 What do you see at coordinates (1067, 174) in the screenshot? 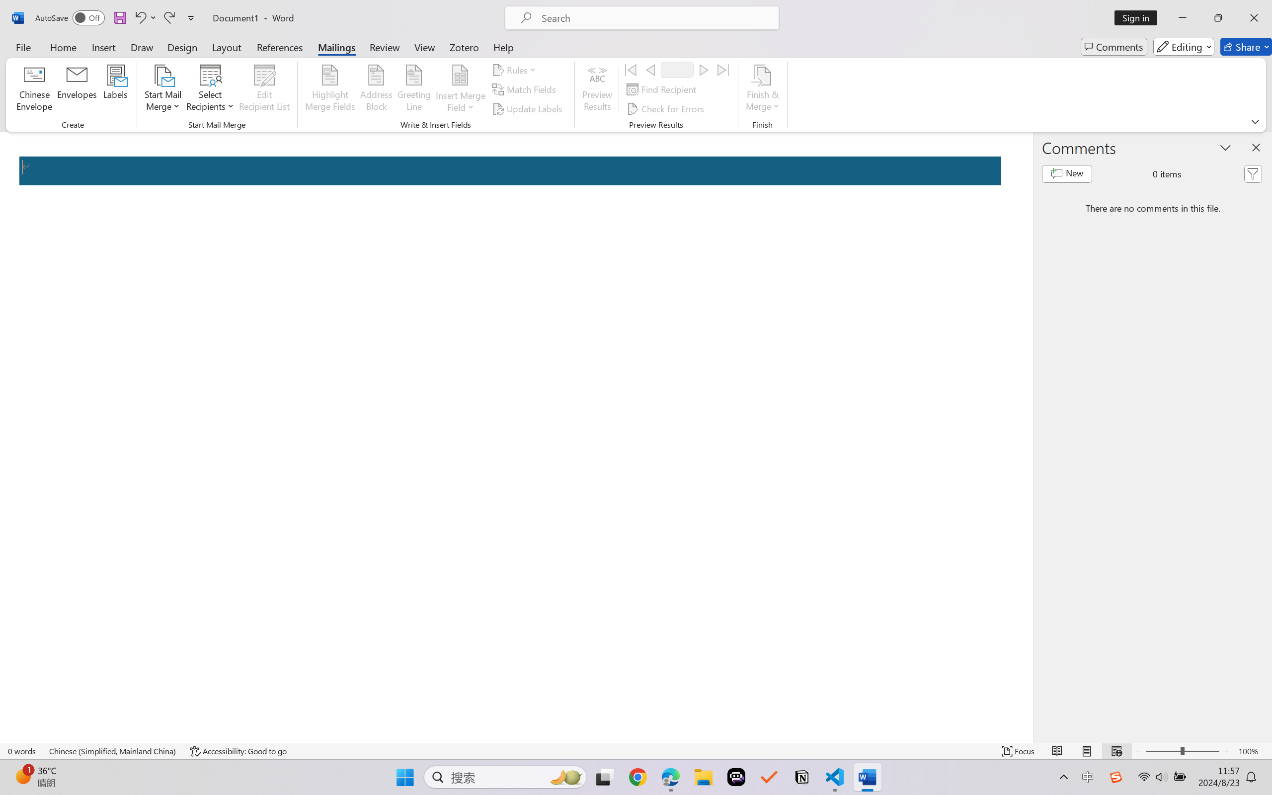
I see `New comment` at bounding box center [1067, 174].